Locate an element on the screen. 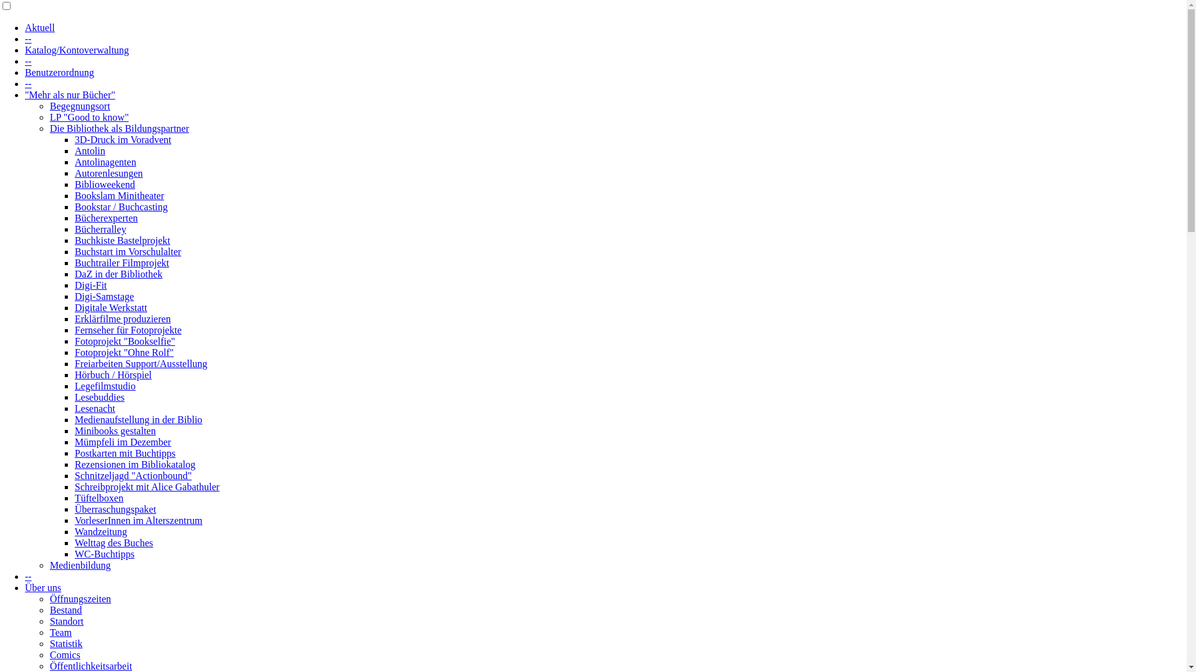 Image resolution: width=1196 pixels, height=672 pixels. Lesebuddies is located at coordinates (100, 397).